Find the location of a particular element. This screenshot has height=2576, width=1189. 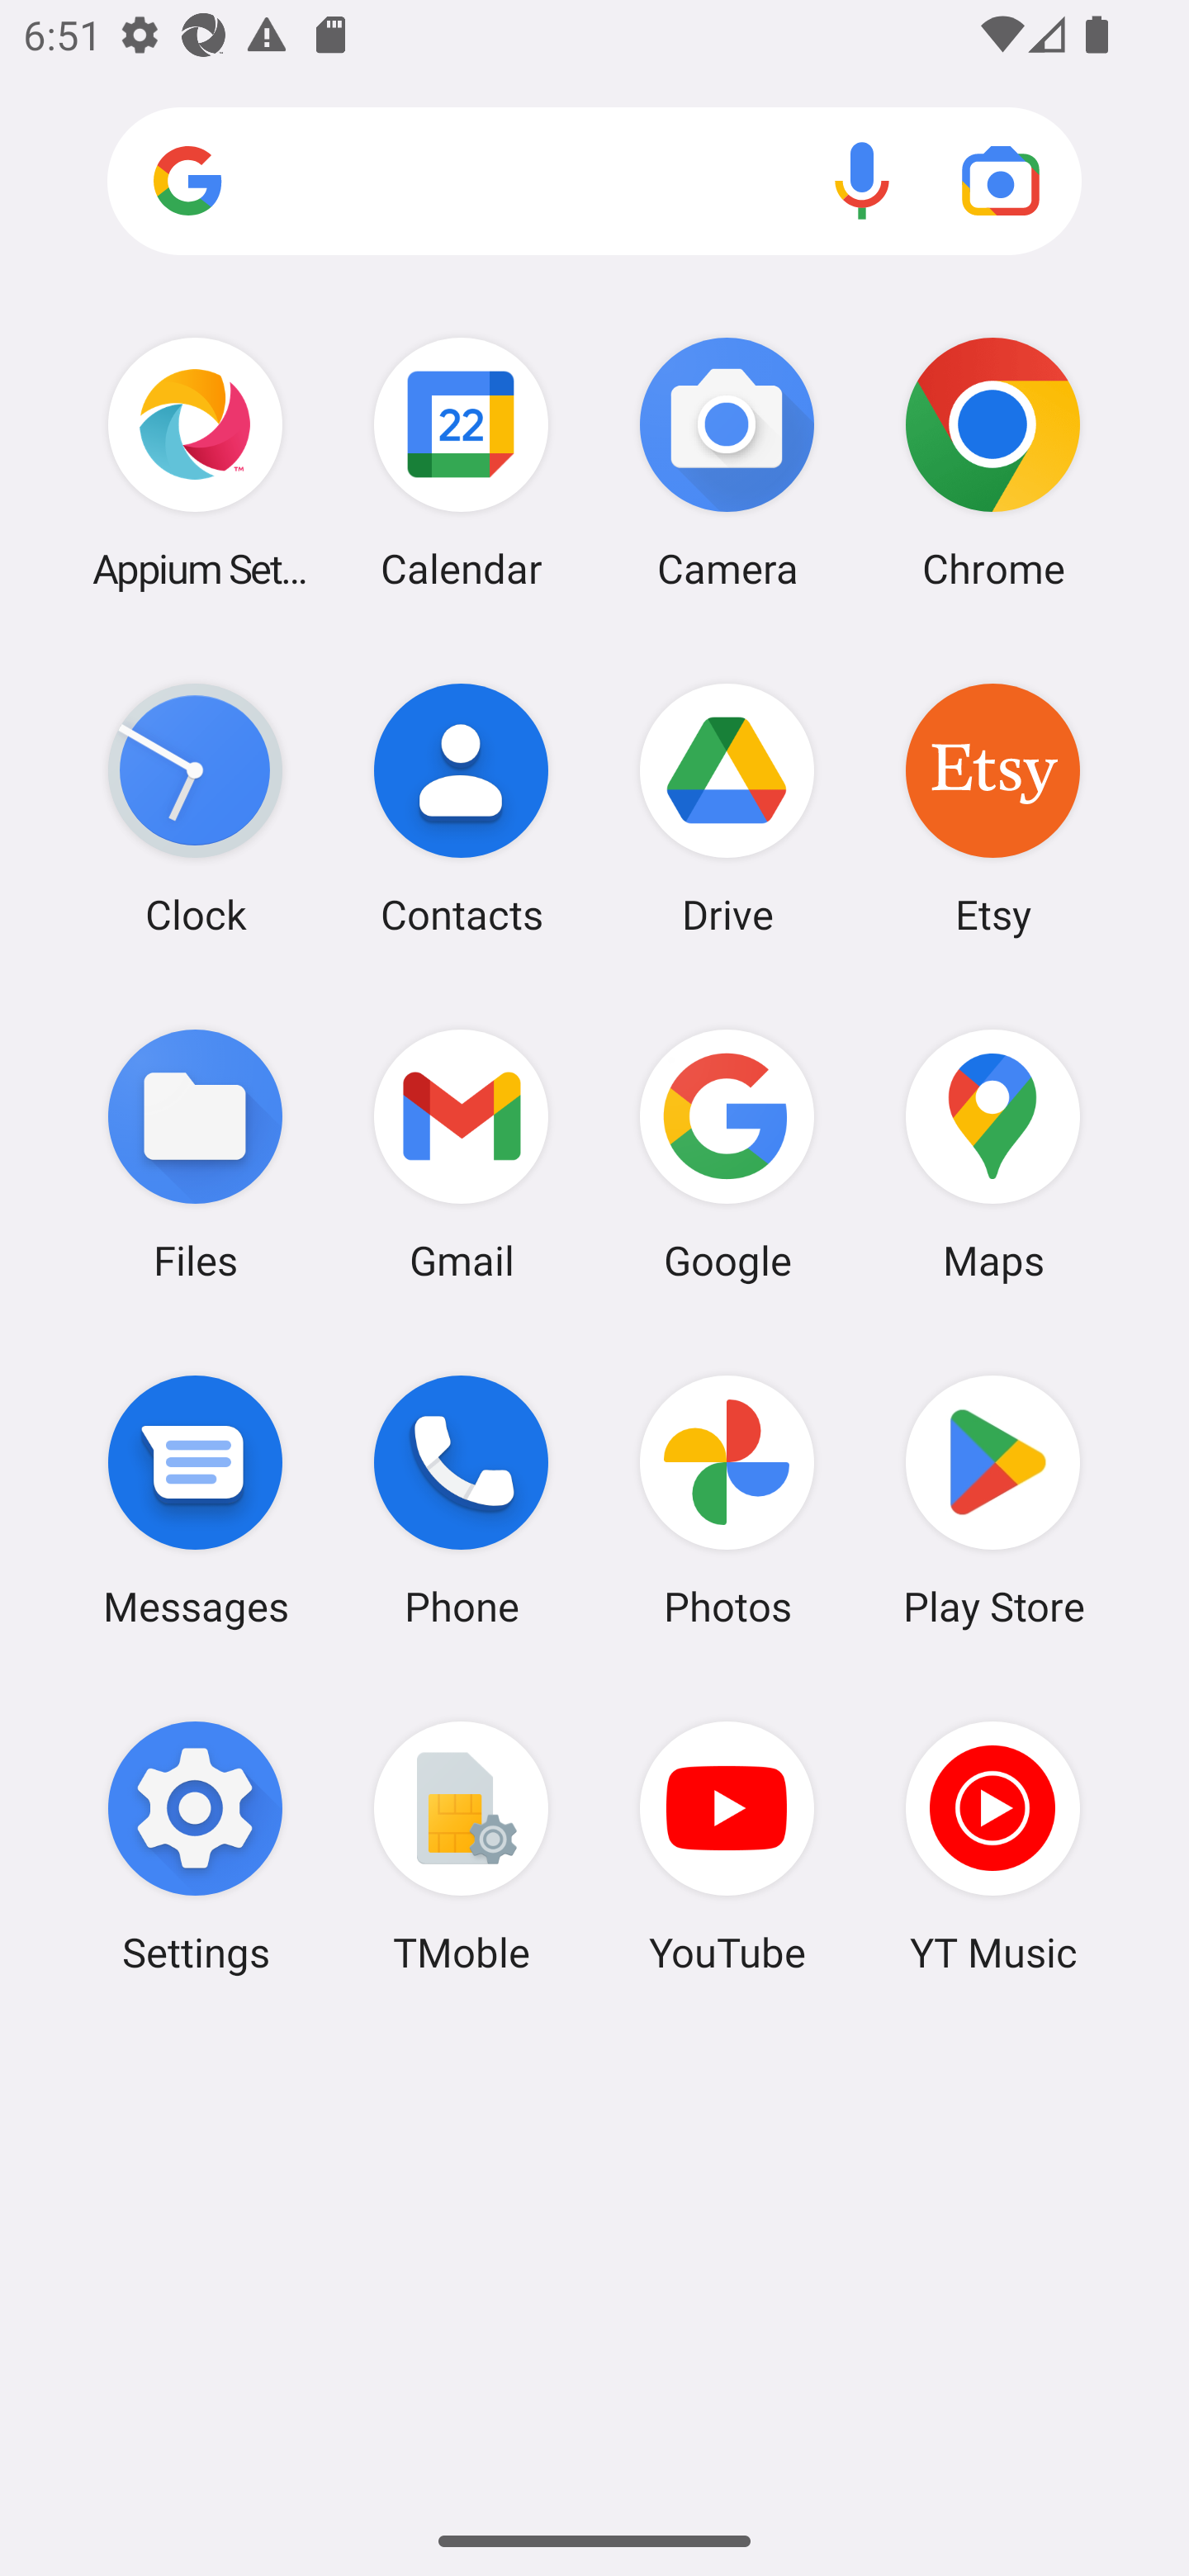

Photos is located at coordinates (727, 1500).